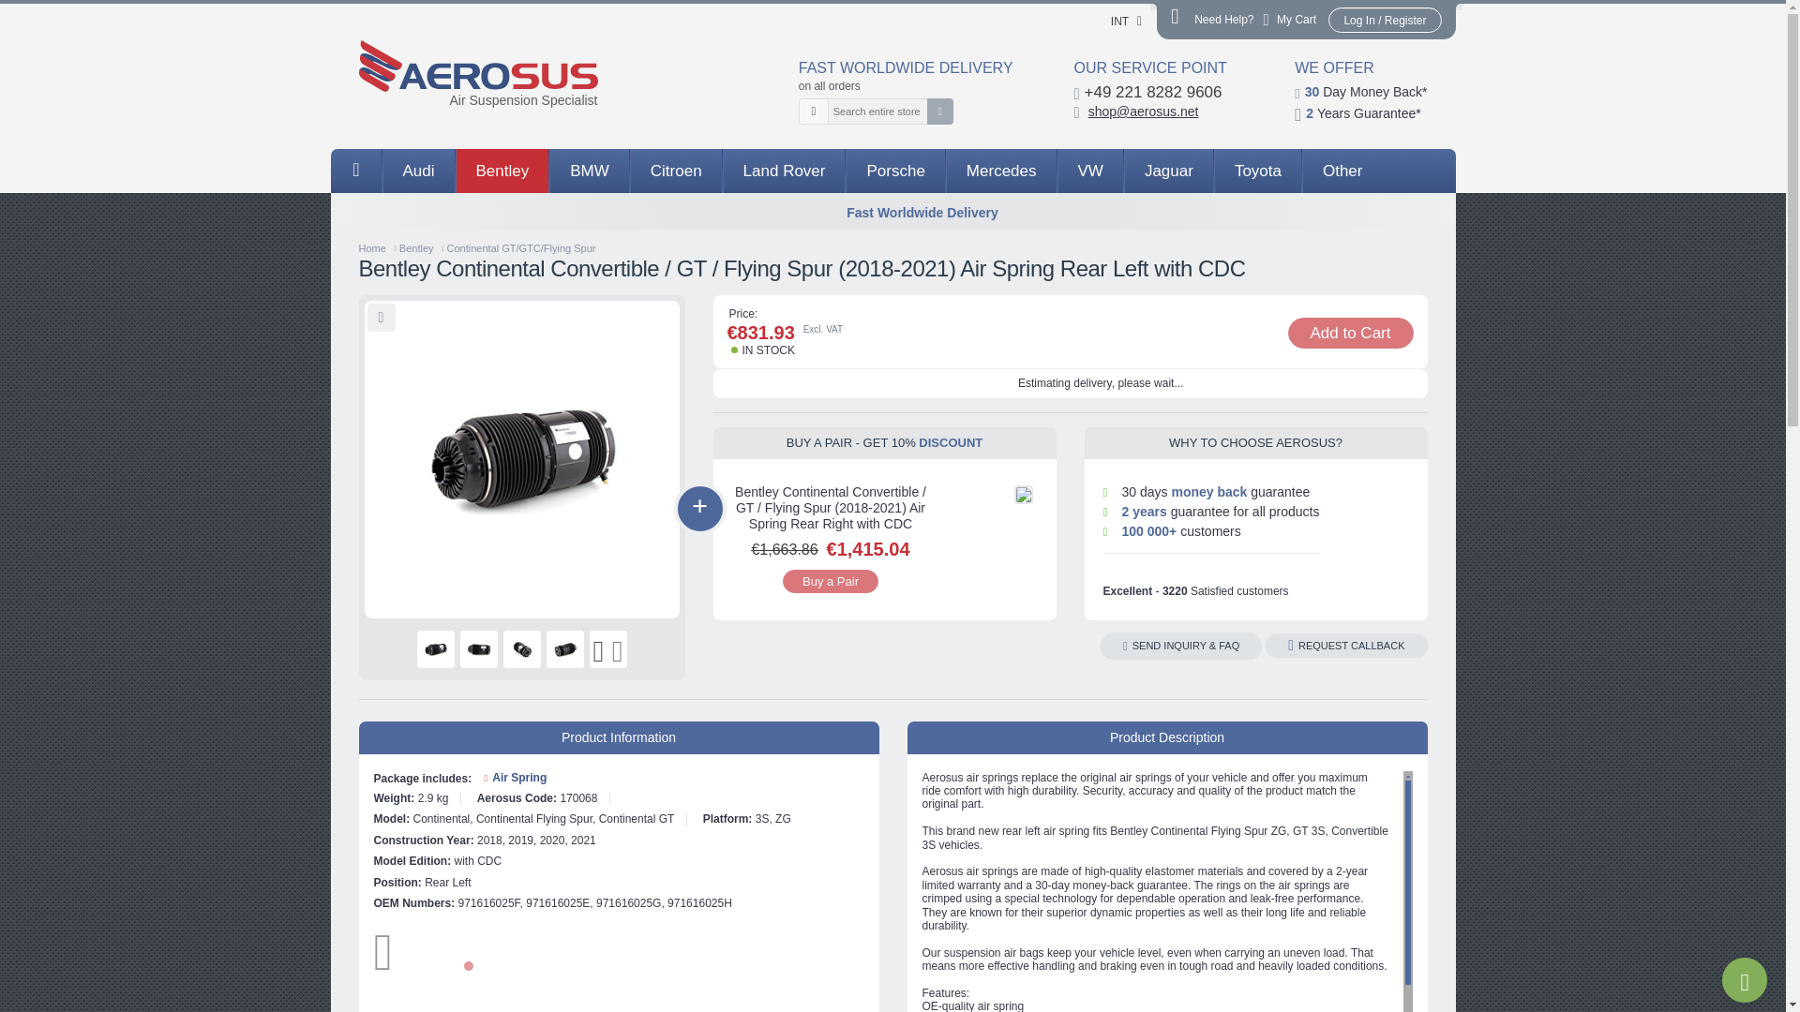 The width and height of the screenshot is (1800, 1012). Describe the element at coordinates (478, 73) in the screenshot. I see `Air Suspension Specialist` at that location.